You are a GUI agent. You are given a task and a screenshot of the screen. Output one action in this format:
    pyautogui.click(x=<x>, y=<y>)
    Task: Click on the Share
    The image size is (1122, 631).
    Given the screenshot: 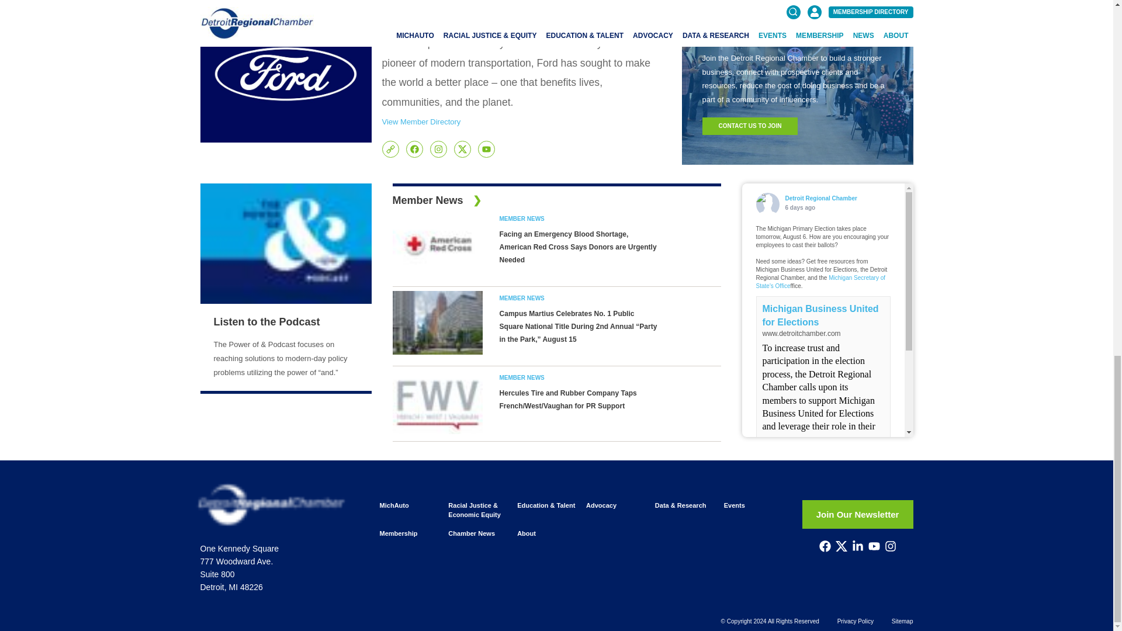 What is the action you would take?
    pyautogui.click(x=822, y=547)
    